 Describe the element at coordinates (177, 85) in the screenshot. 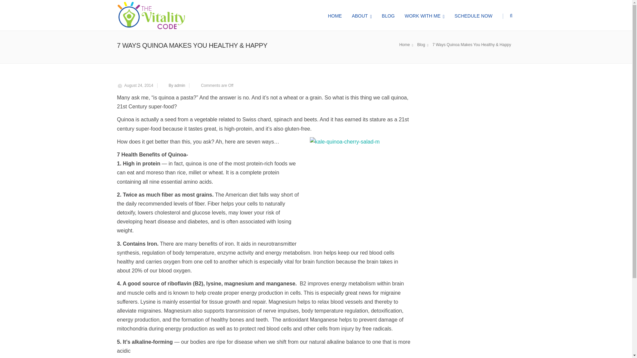

I see `By admin` at that location.